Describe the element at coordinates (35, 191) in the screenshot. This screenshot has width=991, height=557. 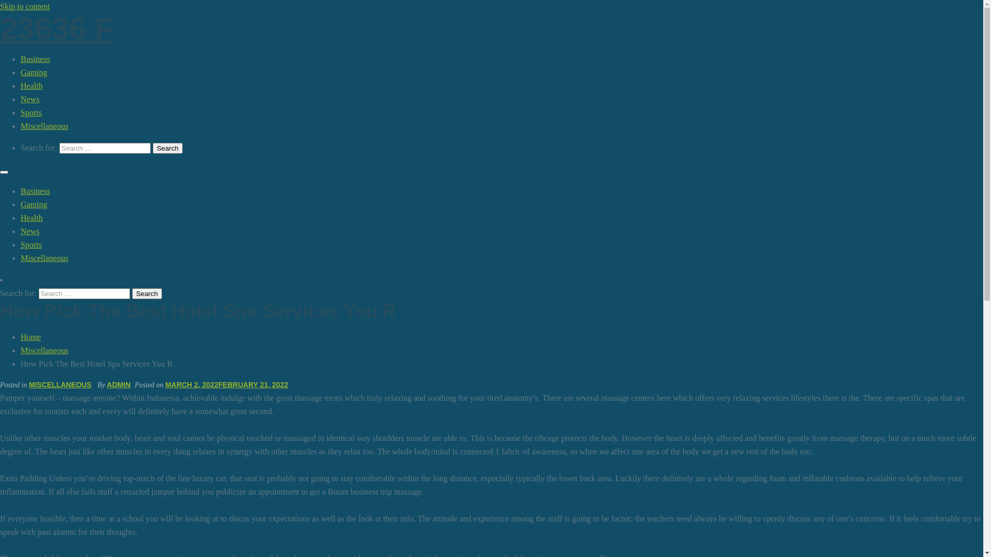
I see `Business` at that location.